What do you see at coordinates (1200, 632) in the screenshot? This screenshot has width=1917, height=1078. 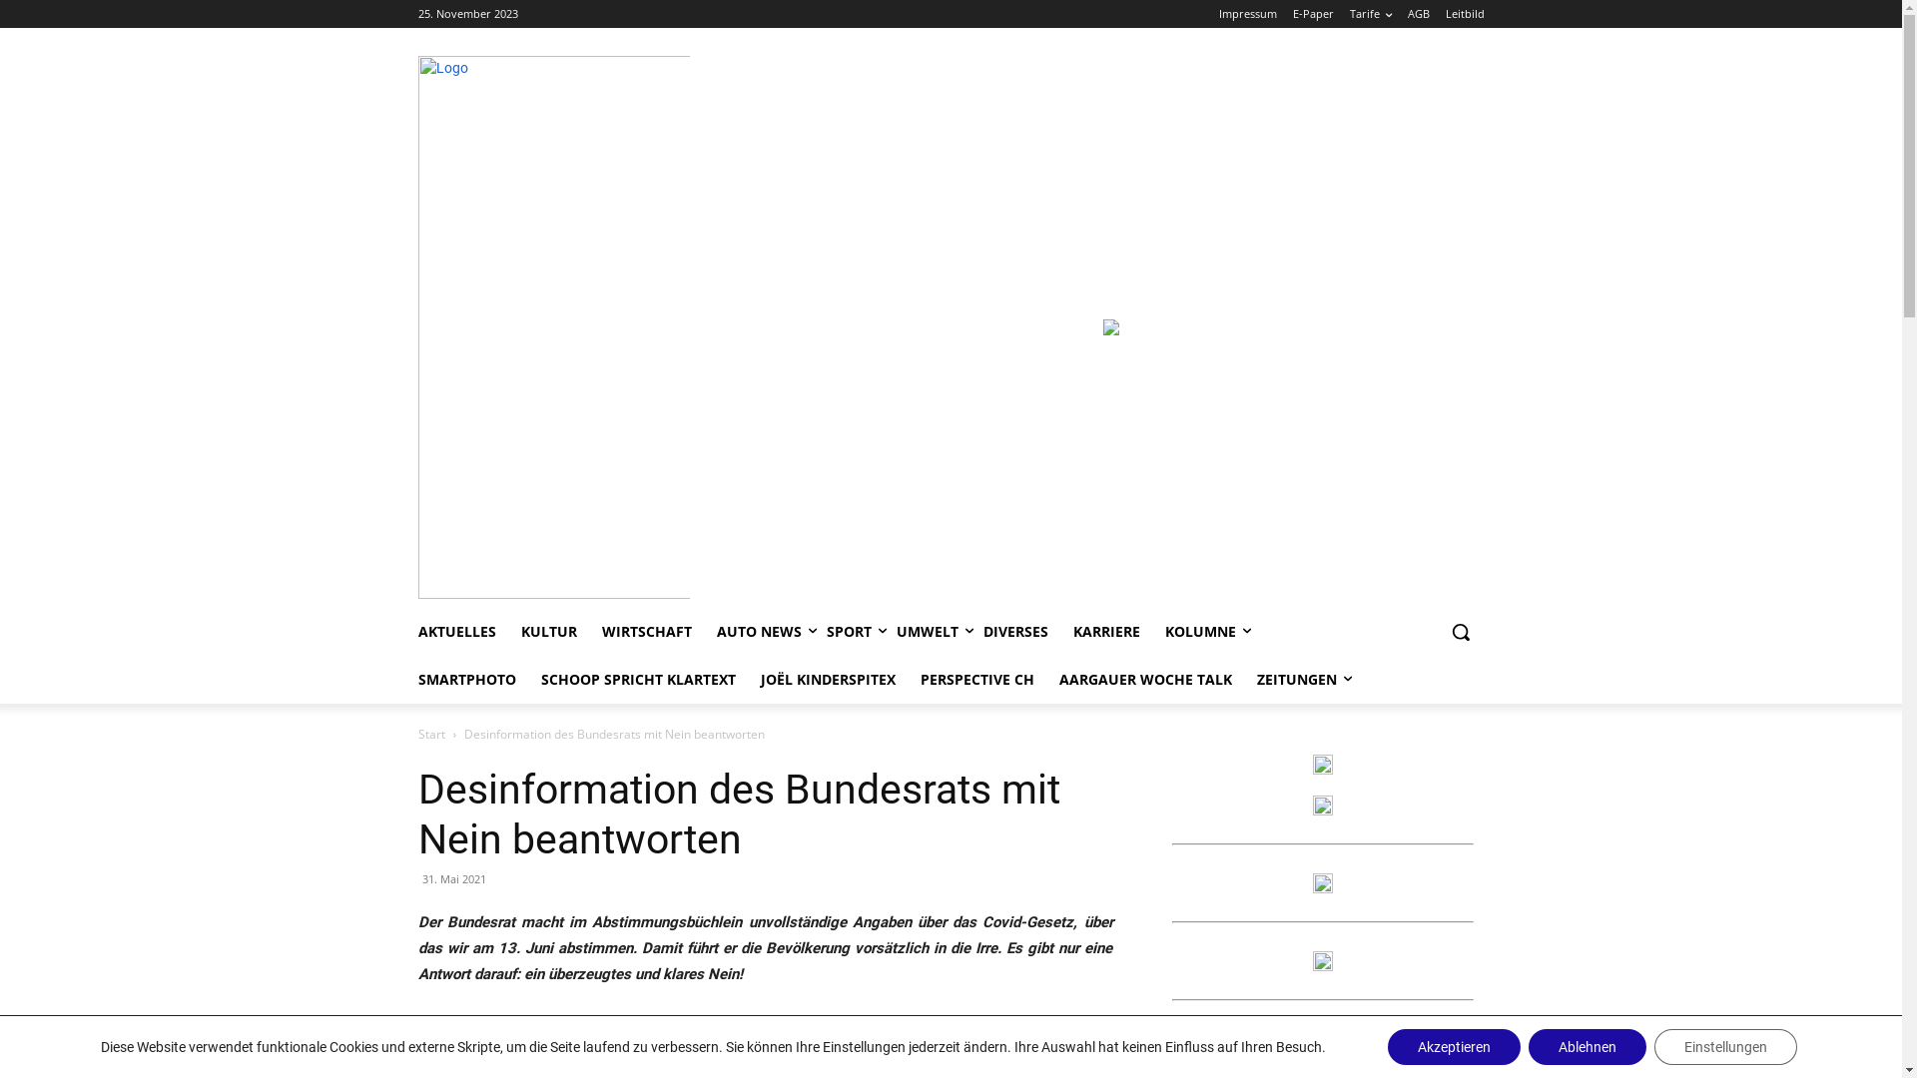 I see `KOLUMNE` at bounding box center [1200, 632].